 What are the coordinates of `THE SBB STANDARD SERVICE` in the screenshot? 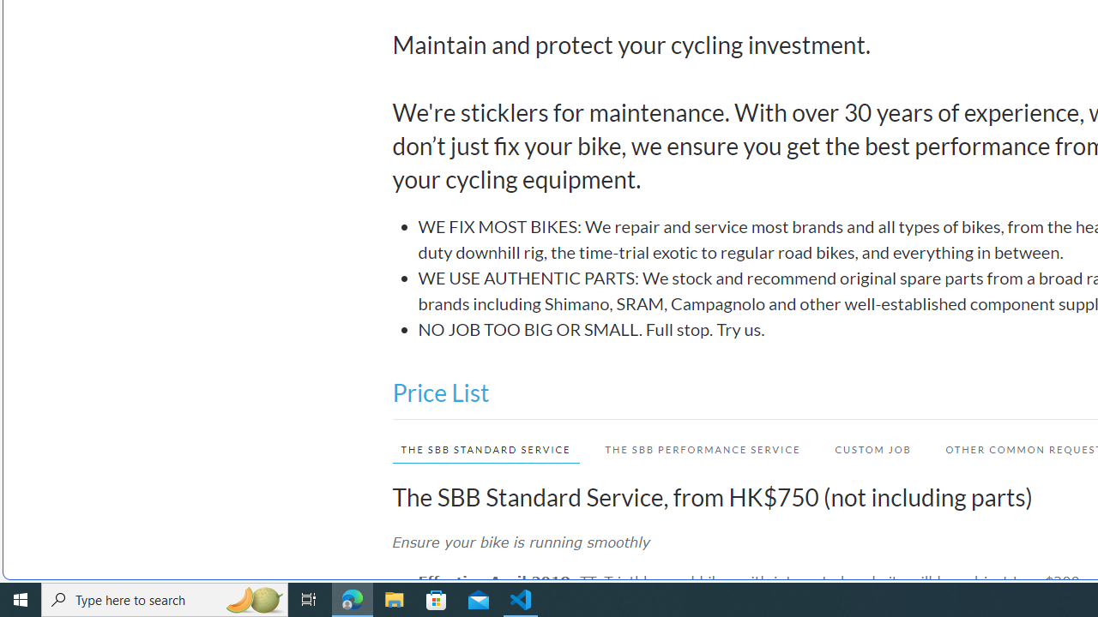 It's located at (477, 449).